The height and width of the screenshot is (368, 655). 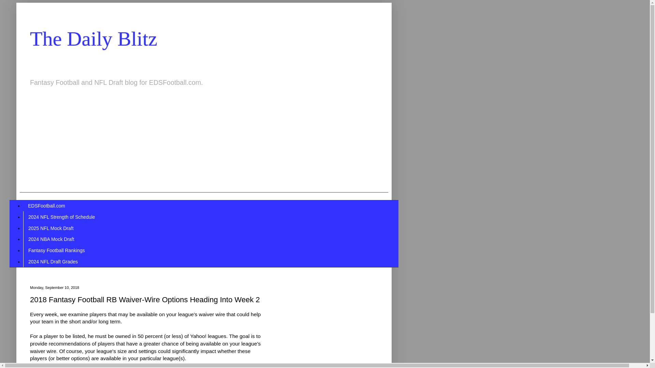 I want to click on 2024 NBA Mock Draft, so click(x=51, y=239).